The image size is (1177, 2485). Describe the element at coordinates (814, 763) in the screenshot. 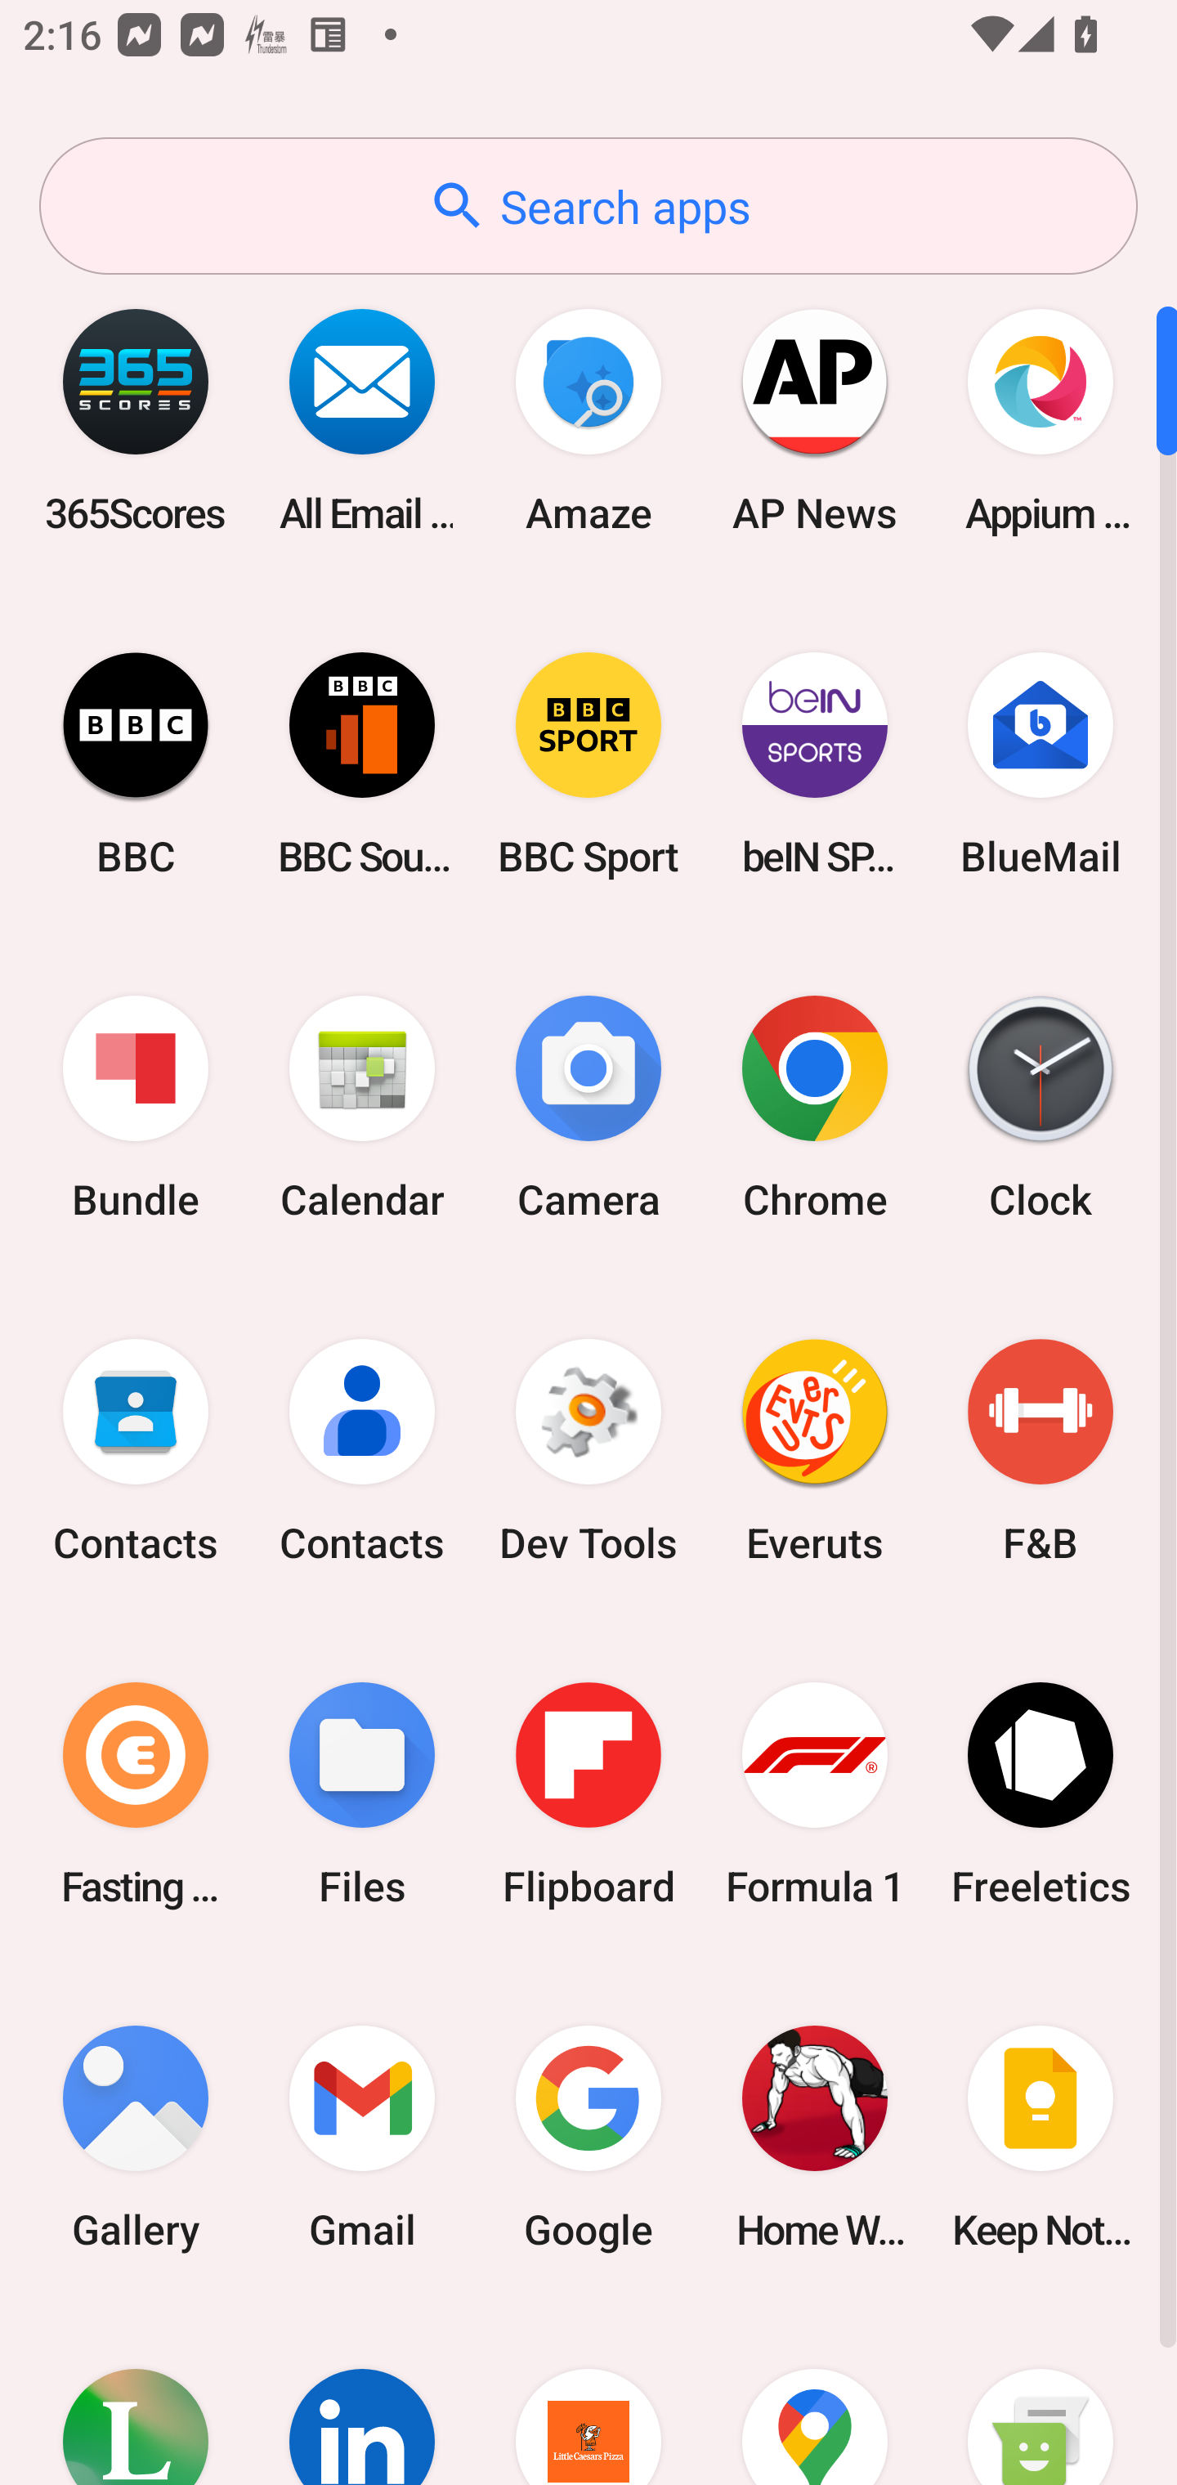

I see `beIN SPORTS` at that location.